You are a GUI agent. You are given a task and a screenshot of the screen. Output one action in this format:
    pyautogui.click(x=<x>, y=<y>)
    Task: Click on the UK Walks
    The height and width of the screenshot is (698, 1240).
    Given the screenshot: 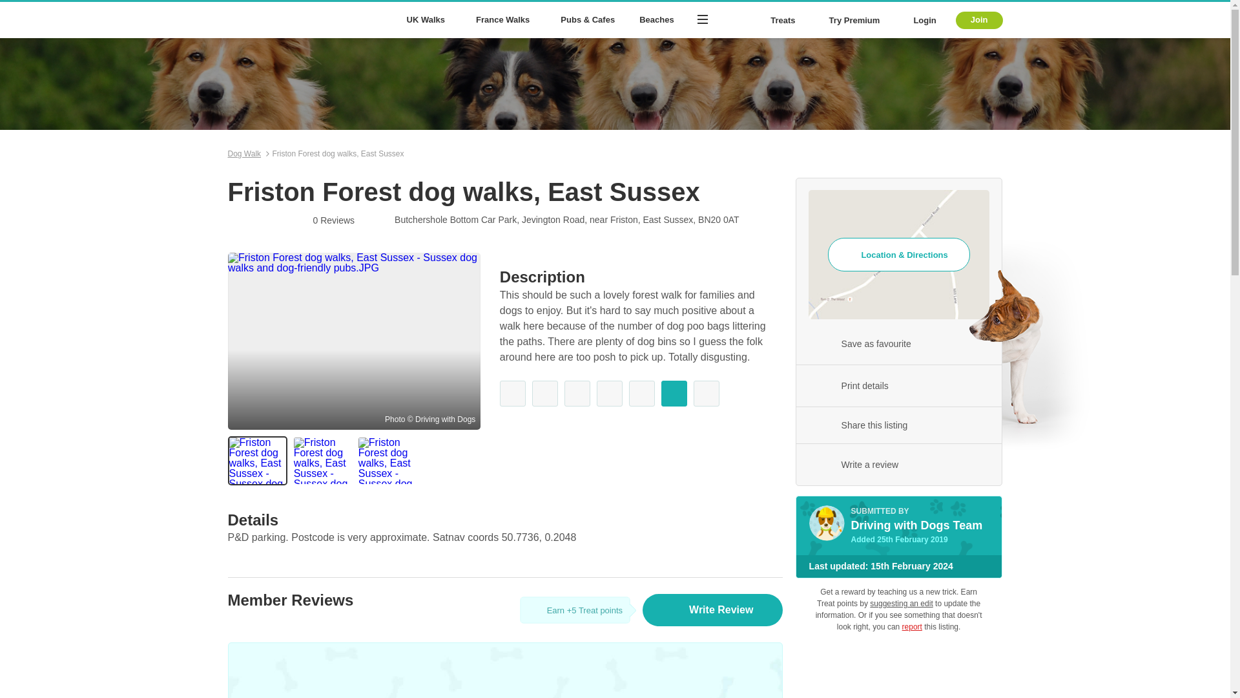 What is the action you would take?
    pyautogui.click(x=428, y=20)
    